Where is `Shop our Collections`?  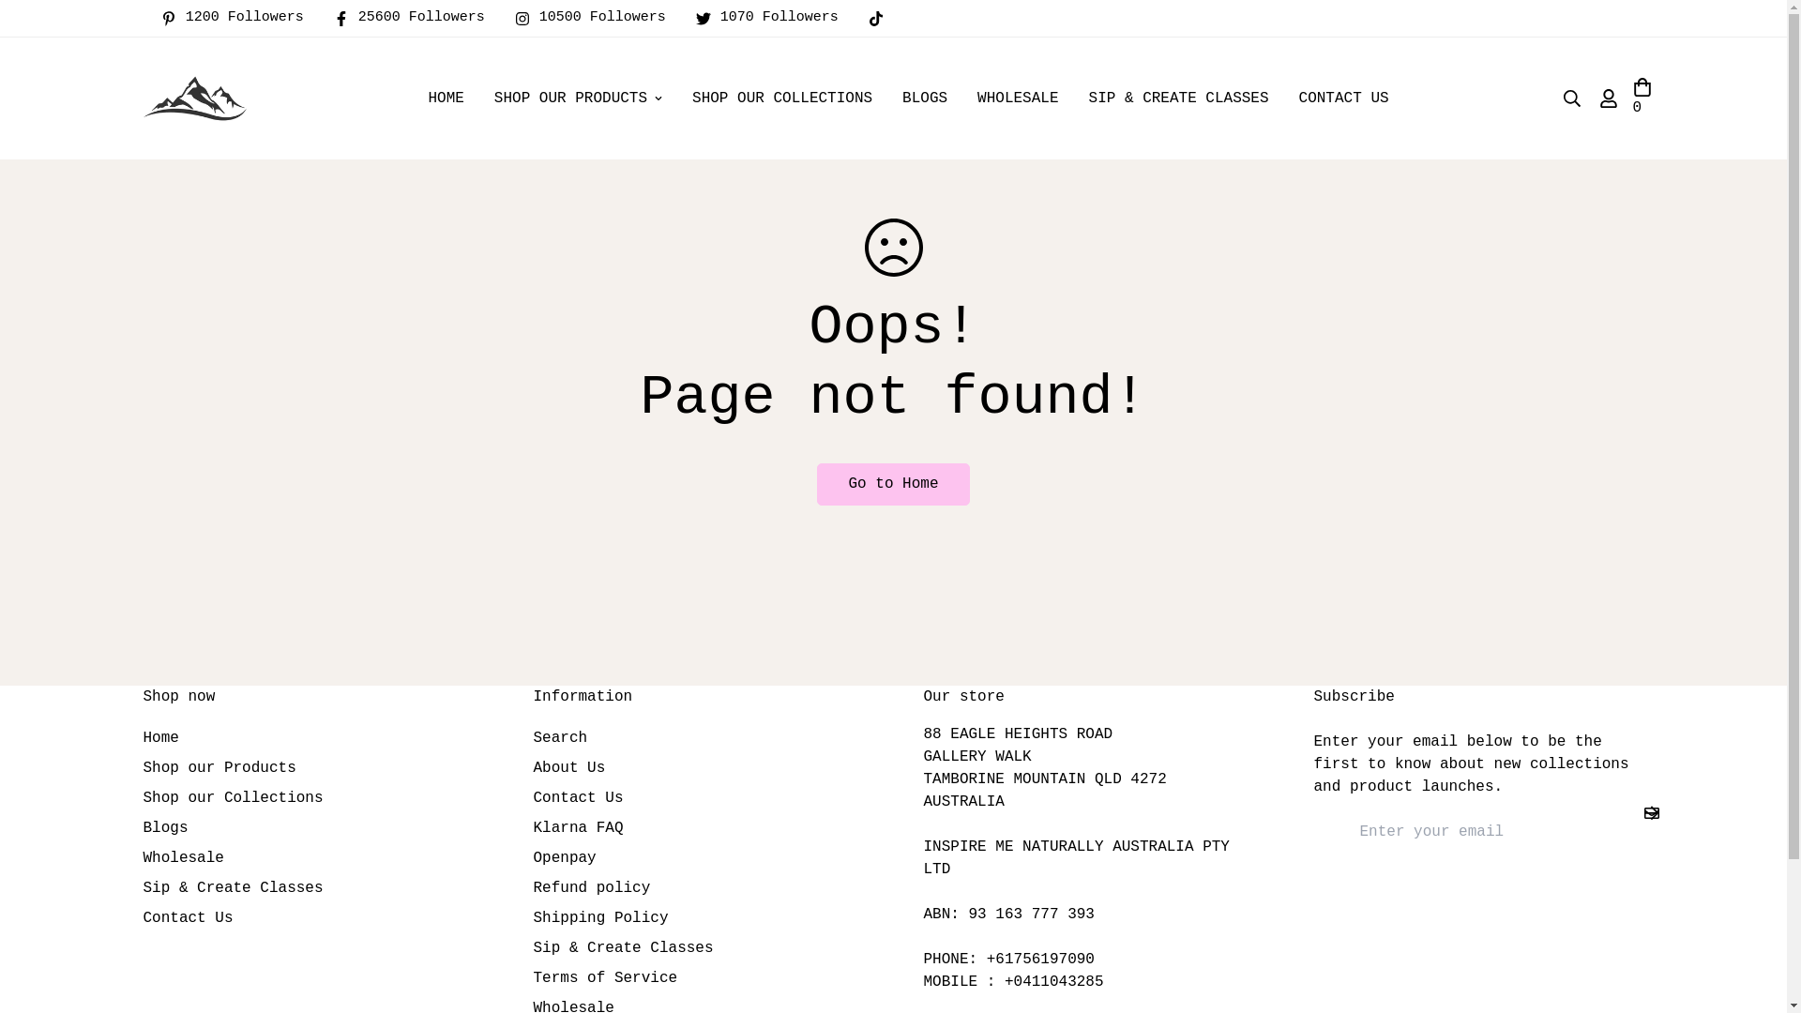
Shop our Collections is located at coordinates (233, 798).